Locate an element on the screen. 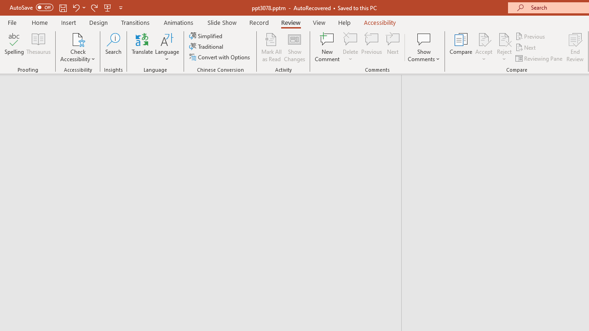 The image size is (589, 331). Outline is located at coordinates (205, 93).